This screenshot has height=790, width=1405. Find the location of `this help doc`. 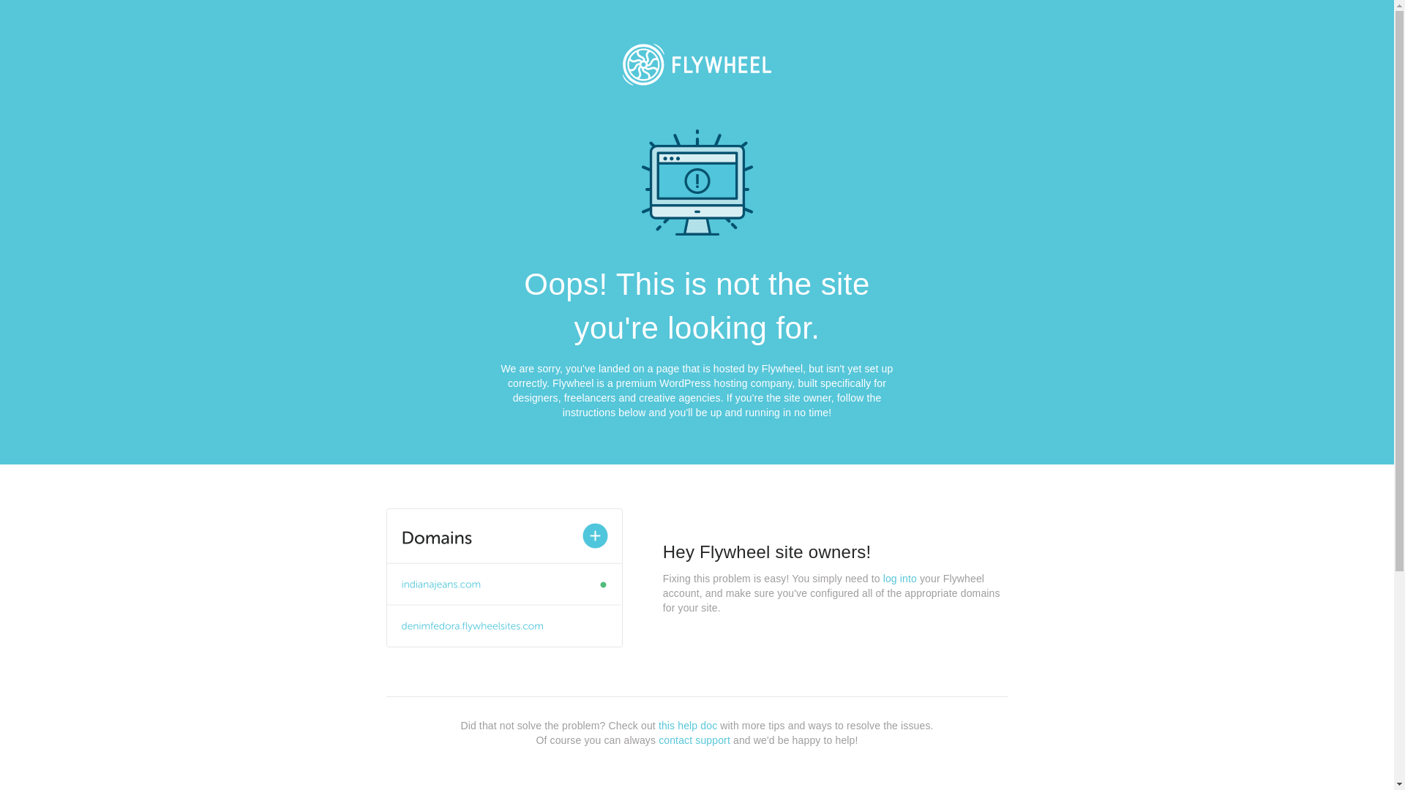

this help doc is located at coordinates (688, 726).